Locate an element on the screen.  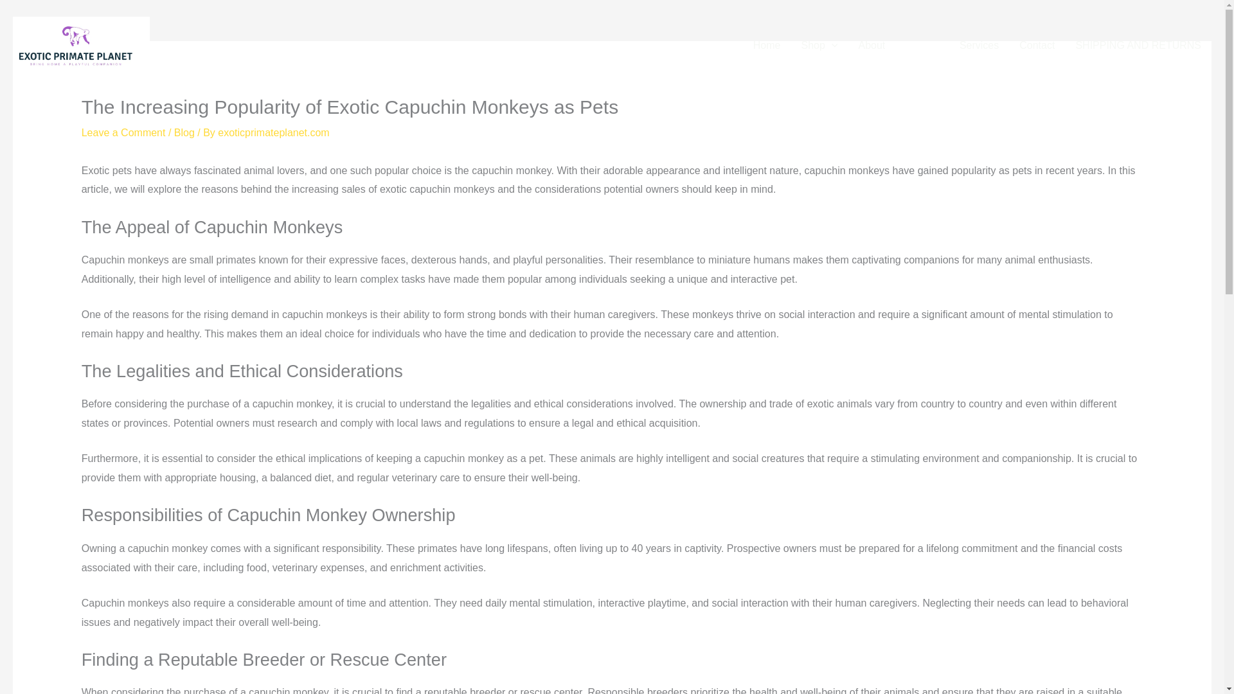
Home is located at coordinates (766, 46).